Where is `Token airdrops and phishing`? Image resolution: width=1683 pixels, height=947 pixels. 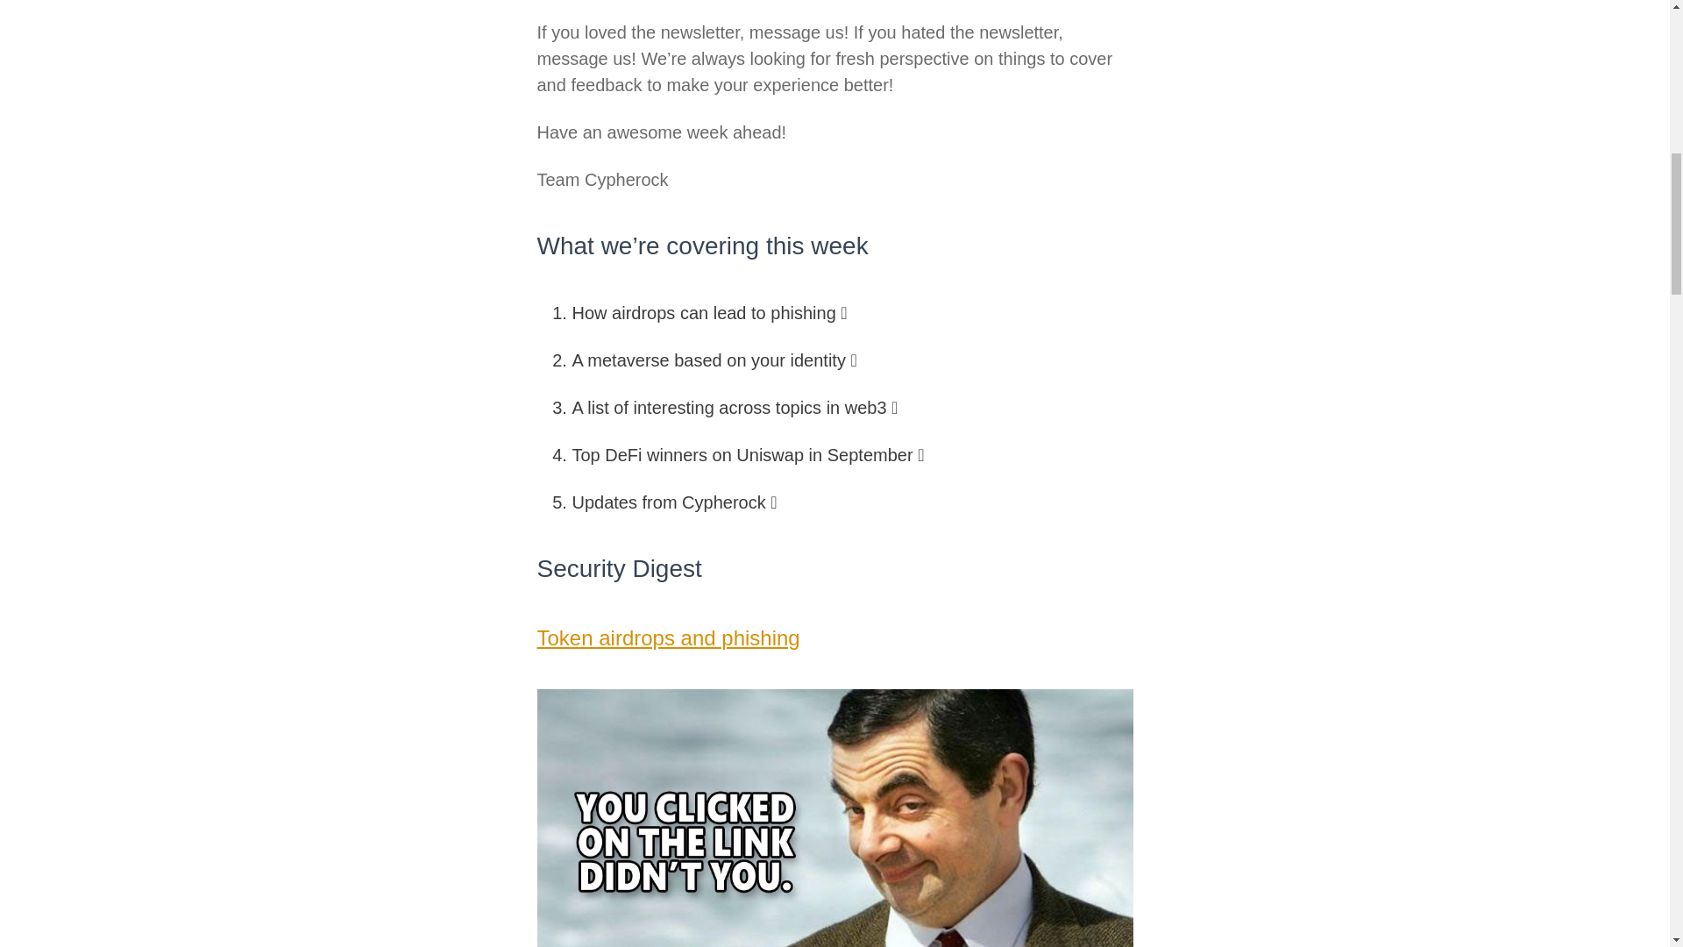 Token airdrops and phishing is located at coordinates (668, 637).